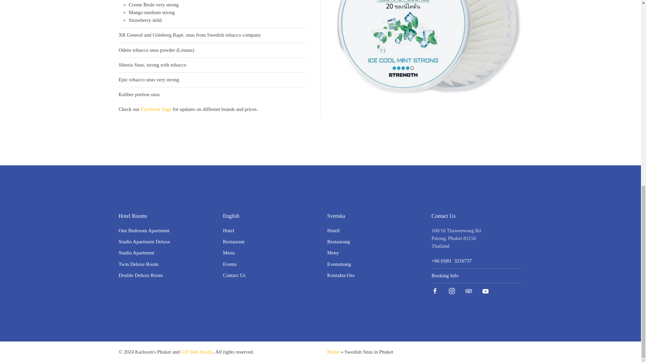 Image resolution: width=646 pixels, height=363 pixels. What do you see at coordinates (140, 275) in the screenshot?
I see `Double Deluxe Room` at bounding box center [140, 275].